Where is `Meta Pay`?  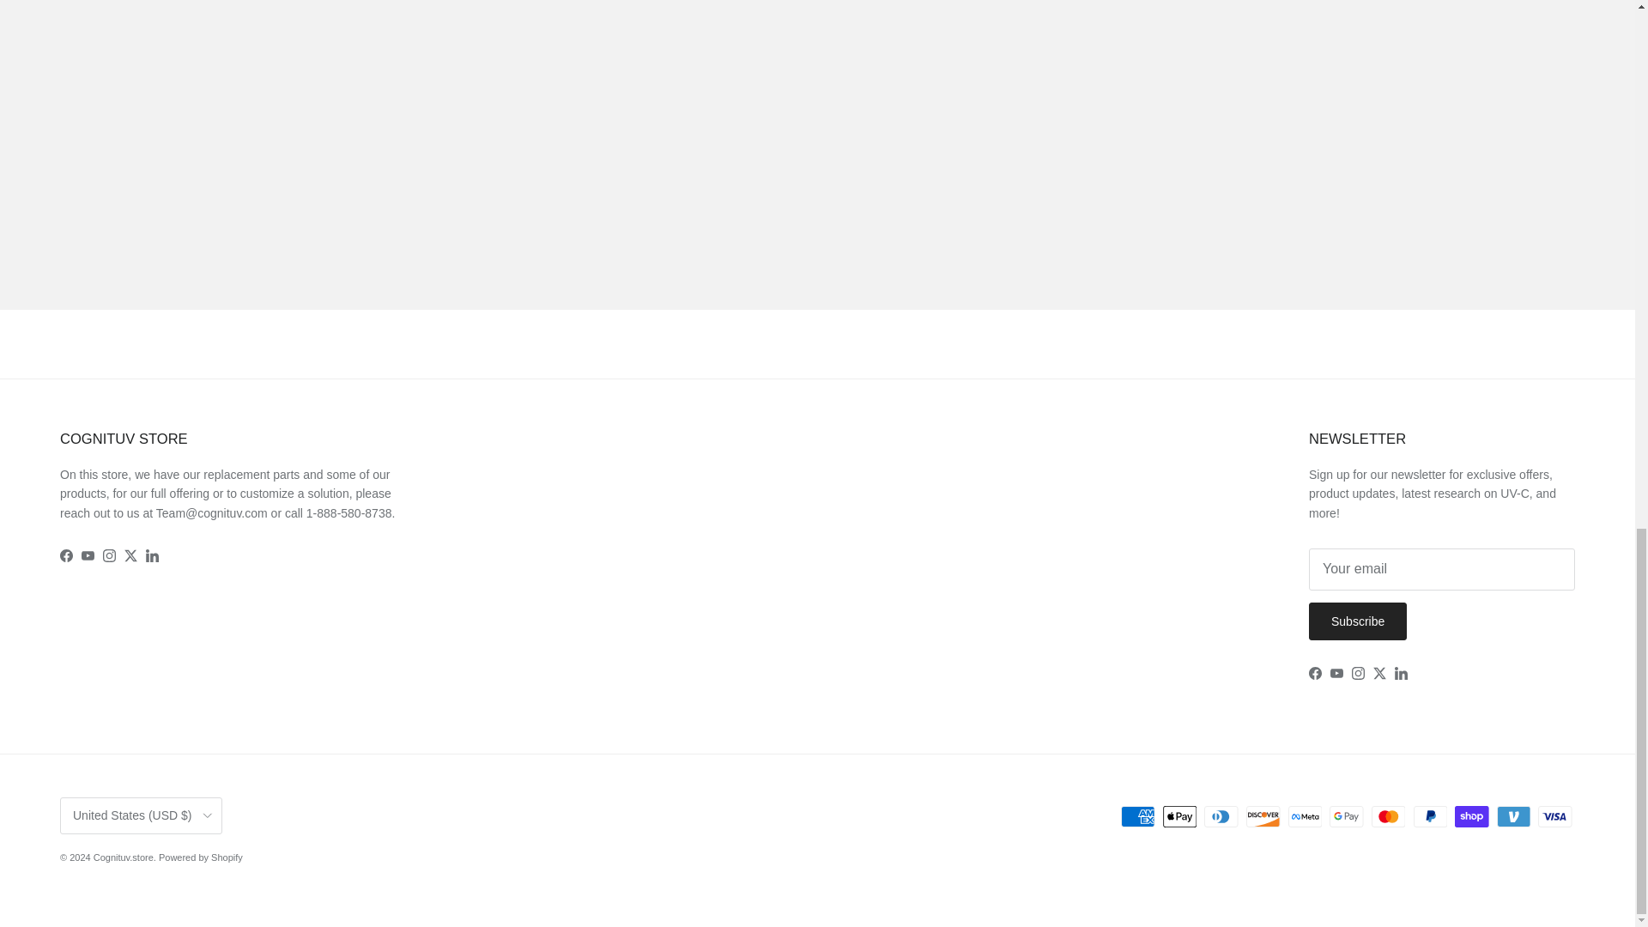
Meta Pay is located at coordinates (1305, 816).